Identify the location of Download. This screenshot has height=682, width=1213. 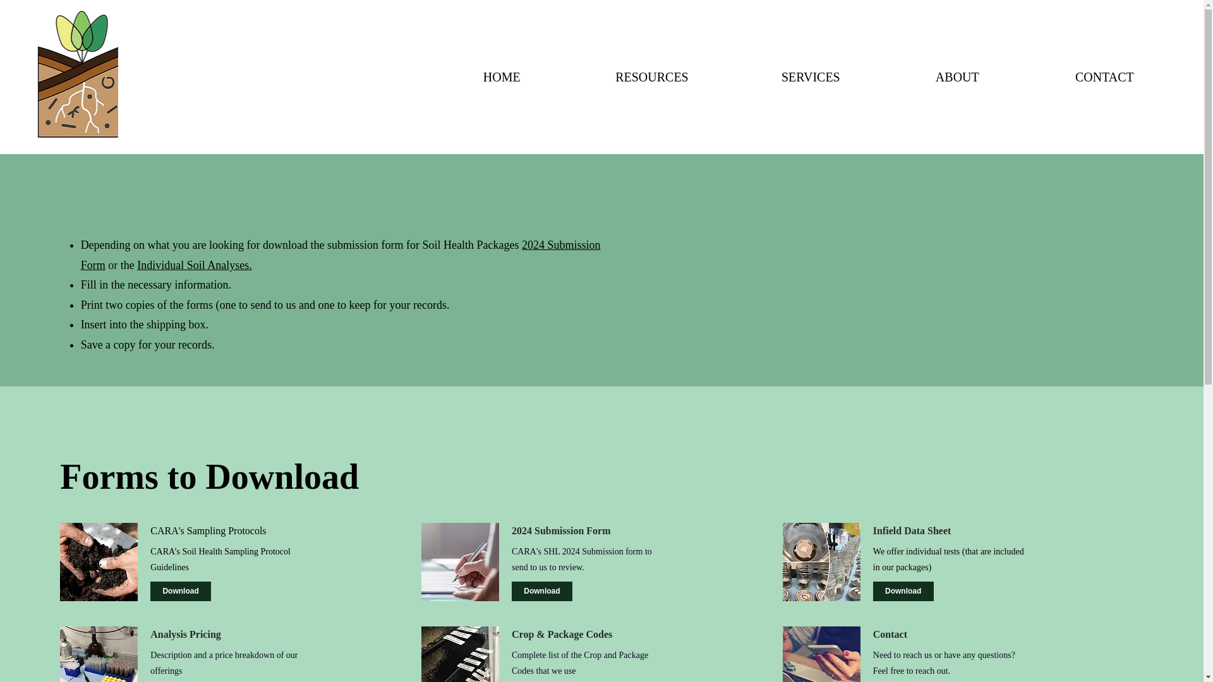
(181, 591).